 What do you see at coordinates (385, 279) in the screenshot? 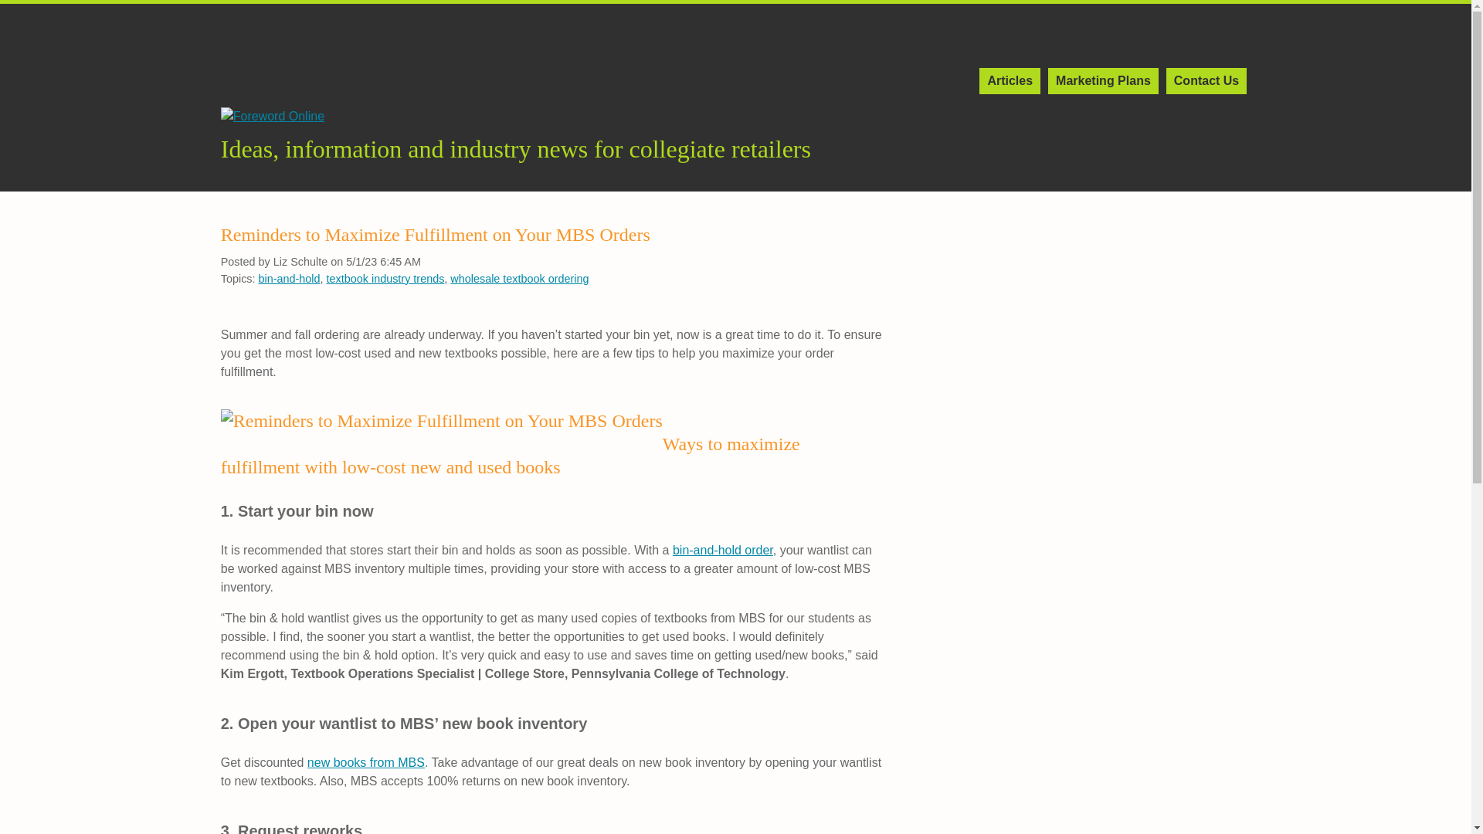
I see `textbook industry trends` at bounding box center [385, 279].